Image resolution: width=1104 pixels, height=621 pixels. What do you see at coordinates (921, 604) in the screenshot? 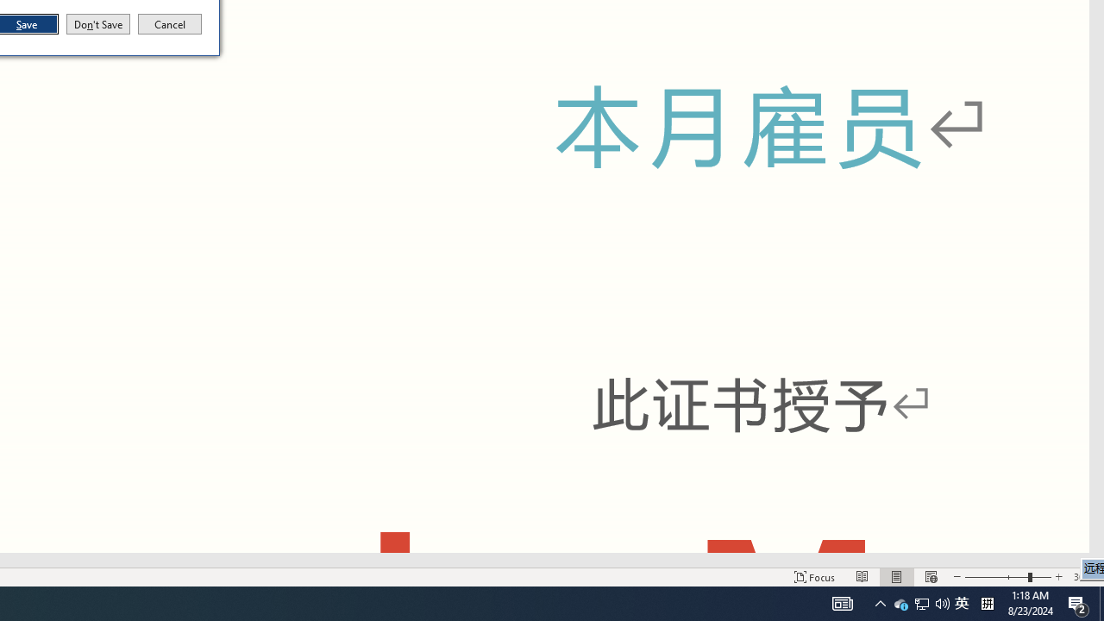
I see `User Promoted Notification Area` at bounding box center [921, 604].